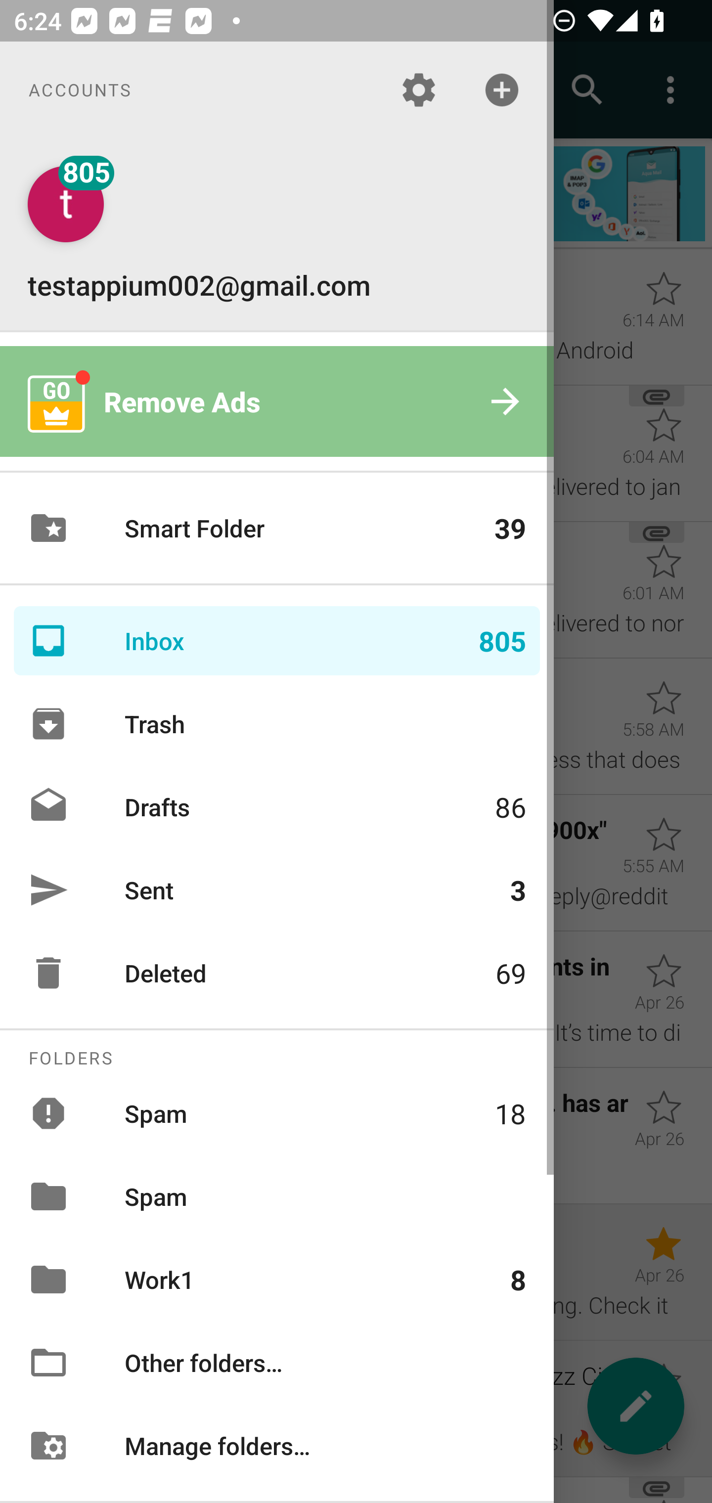 This screenshot has height=1503, width=712. Describe the element at coordinates (277, 973) in the screenshot. I see `Deleted 69` at that location.